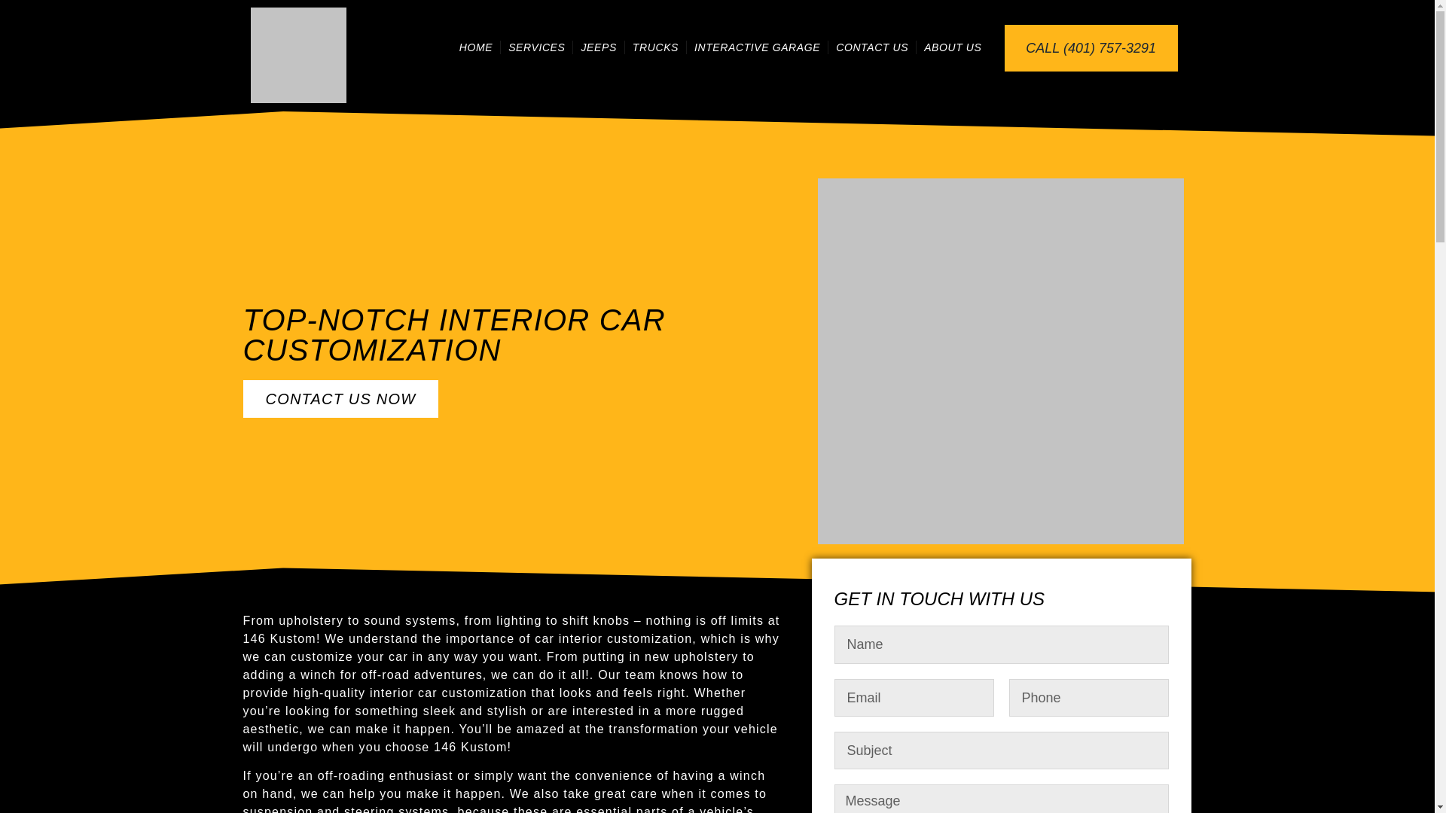 The image size is (1446, 813). I want to click on CONTACT US NOW, so click(340, 399).